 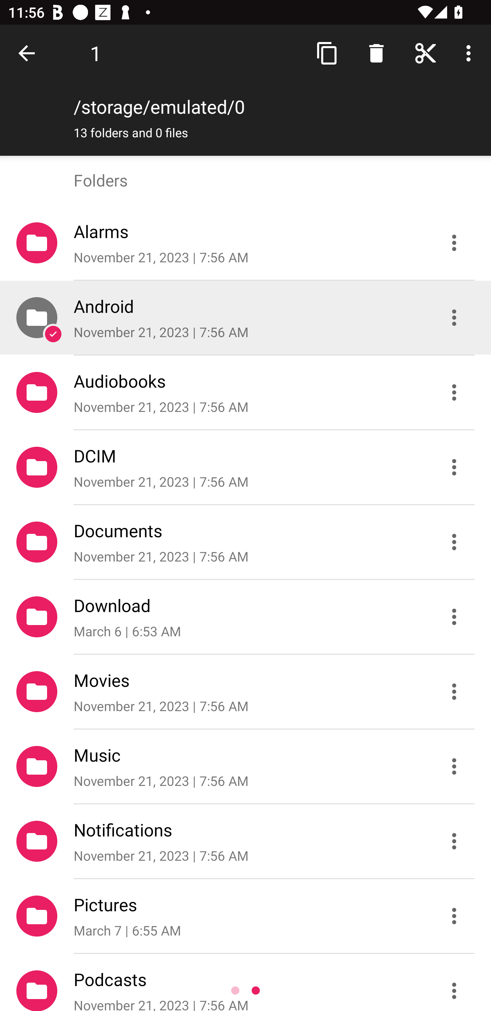 I want to click on Podcasts November 21, 2023 | 7:56 AM, so click(x=245, y=983).